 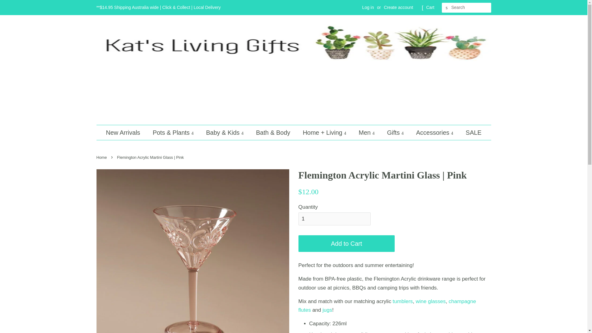 I want to click on Cart, so click(x=430, y=7).